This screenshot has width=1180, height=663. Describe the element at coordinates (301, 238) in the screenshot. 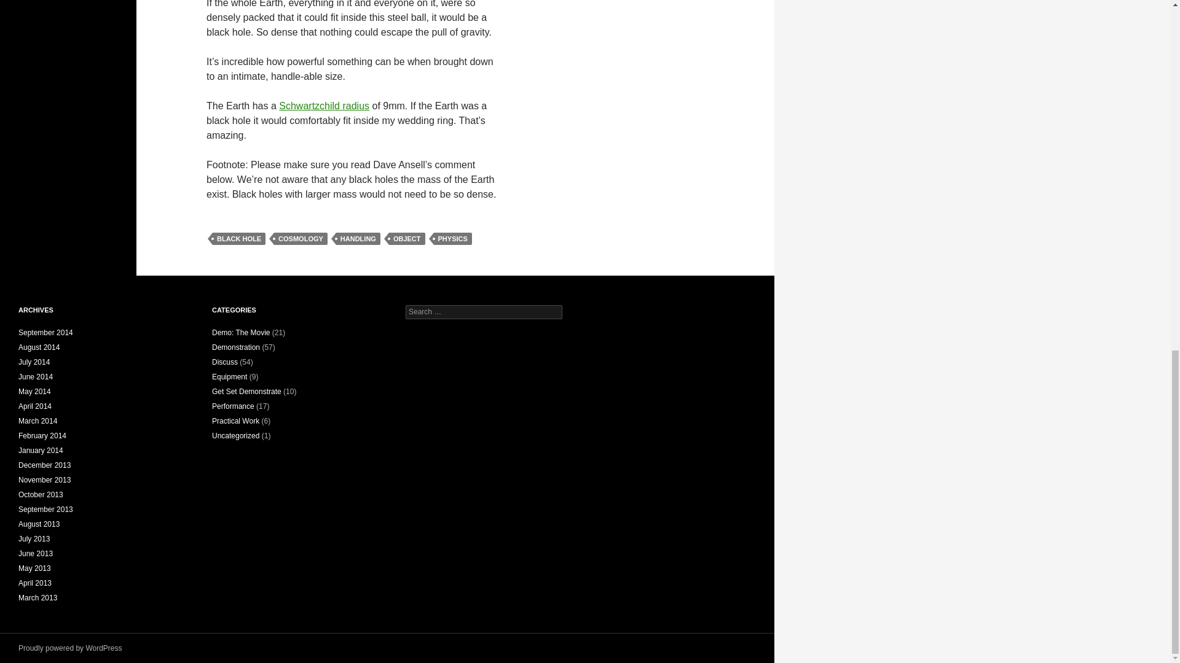

I see `COSMOLOGY` at that location.